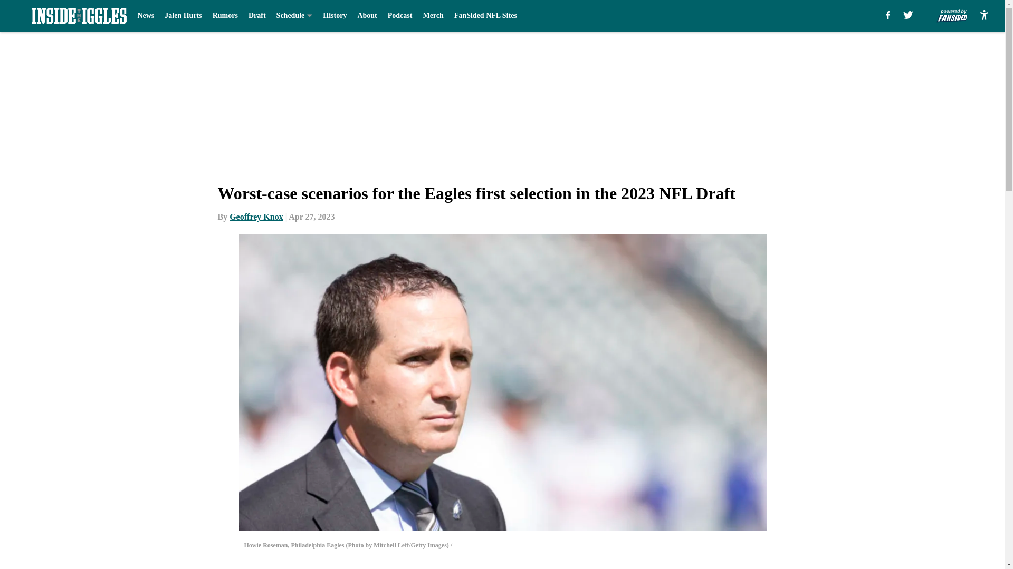 The width and height of the screenshot is (1013, 569). What do you see at coordinates (256, 217) in the screenshot?
I see `Geoffrey Knox` at bounding box center [256, 217].